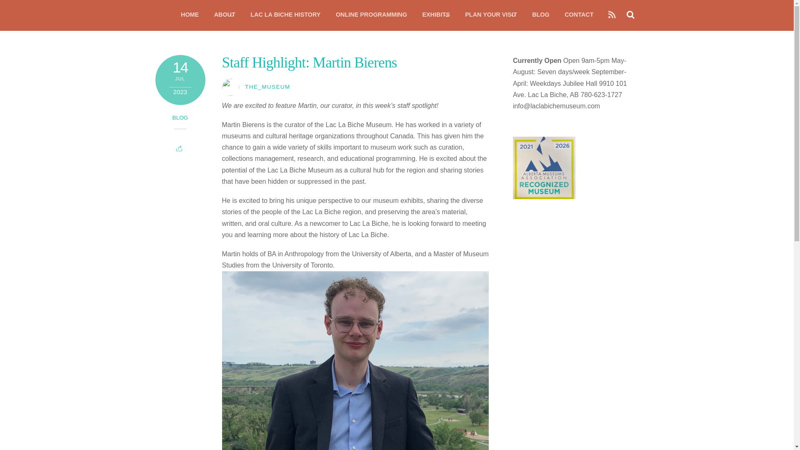 This screenshot has height=450, width=800. What do you see at coordinates (285, 15) in the screenshot?
I see `LAC LA BICHE HISTORY` at bounding box center [285, 15].